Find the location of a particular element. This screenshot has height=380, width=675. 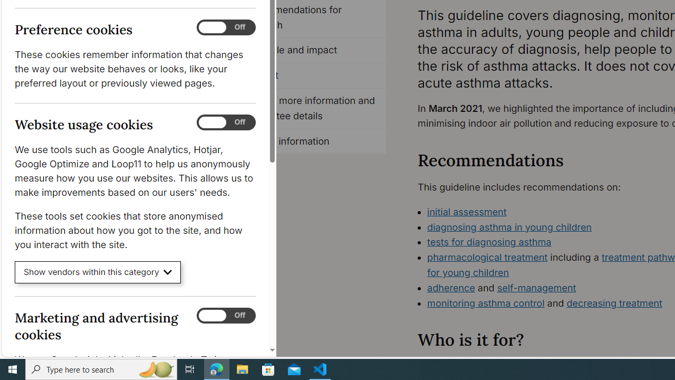

Update information is located at coordinates (310, 141).